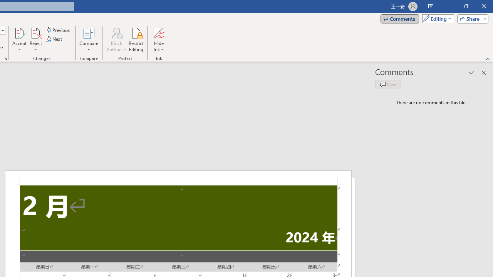 Image resolution: width=493 pixels, height=277 pixels. What do you see at coordinates (116, 39) in the screenshot?
I see `Block Authors` at bounding box center [116, 39].